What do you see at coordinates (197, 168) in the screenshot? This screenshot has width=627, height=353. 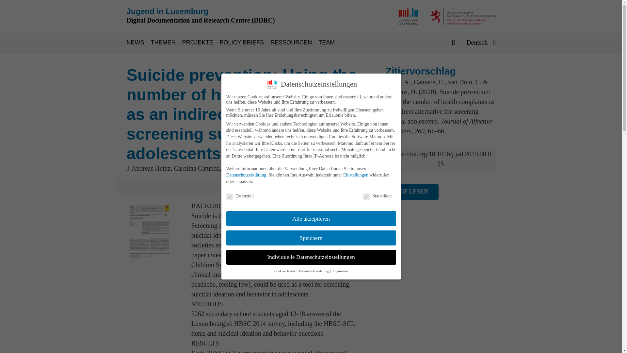 I see `Carolina Catunda` at bounding box center [197, 168].